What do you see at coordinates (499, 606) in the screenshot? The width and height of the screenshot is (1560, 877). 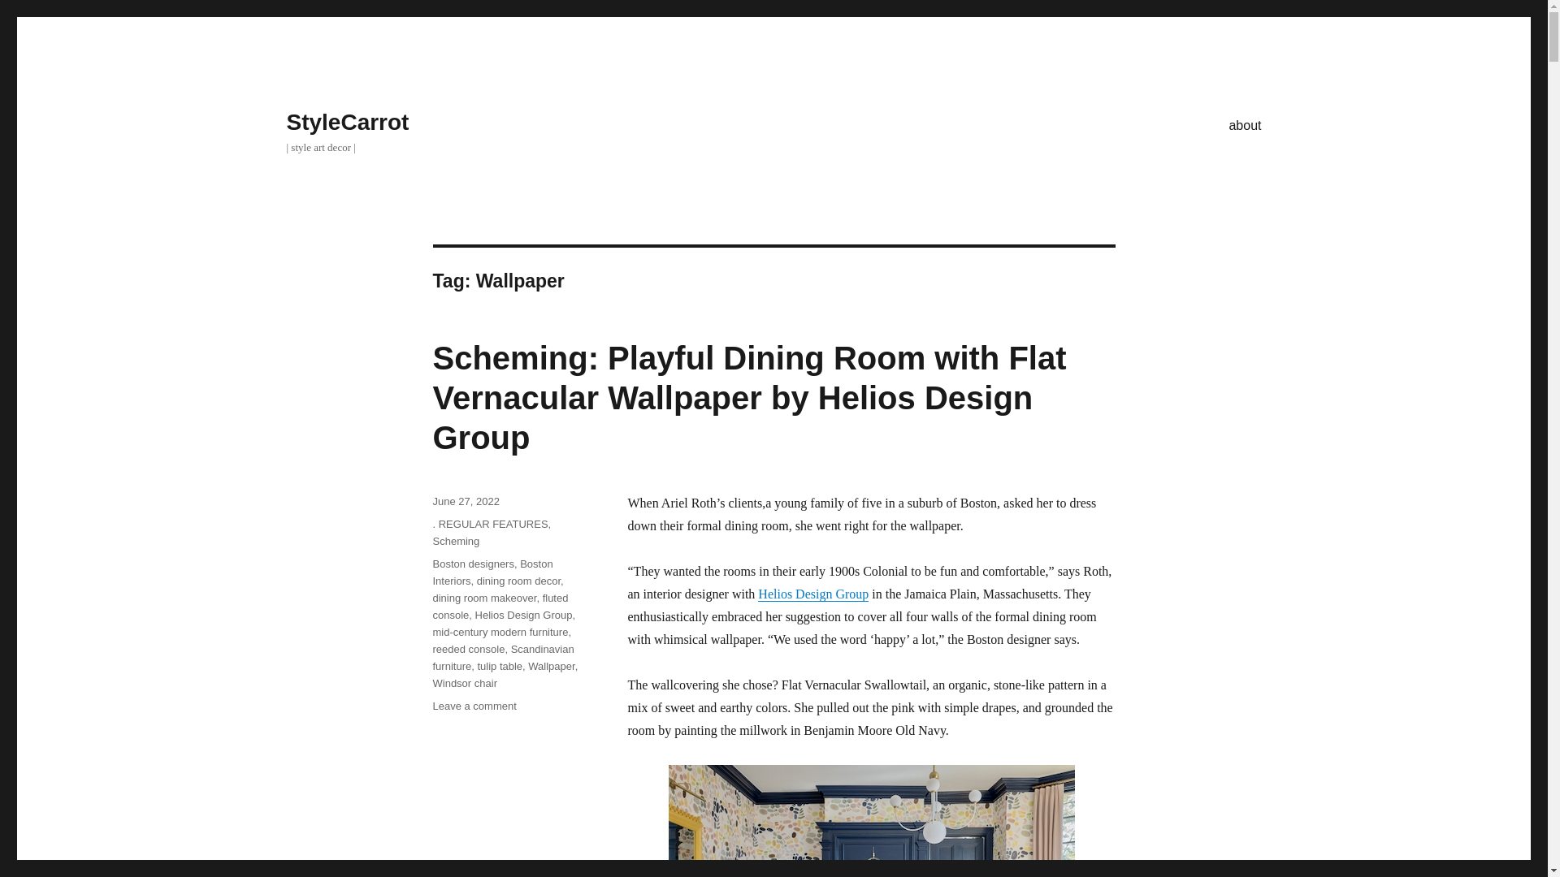 I see `fluted console` at bounding box center [499, 606].